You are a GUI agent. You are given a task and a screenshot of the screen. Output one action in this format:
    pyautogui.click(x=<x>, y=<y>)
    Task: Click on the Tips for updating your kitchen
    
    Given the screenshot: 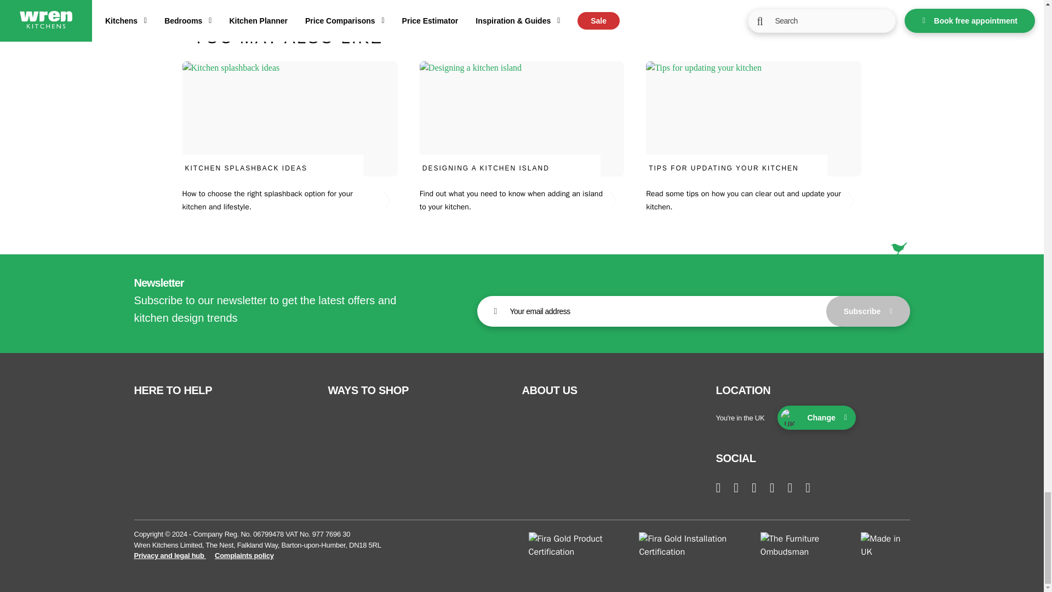 What is the action you would take?
    pyautogui.click(x=748, y=137)
    